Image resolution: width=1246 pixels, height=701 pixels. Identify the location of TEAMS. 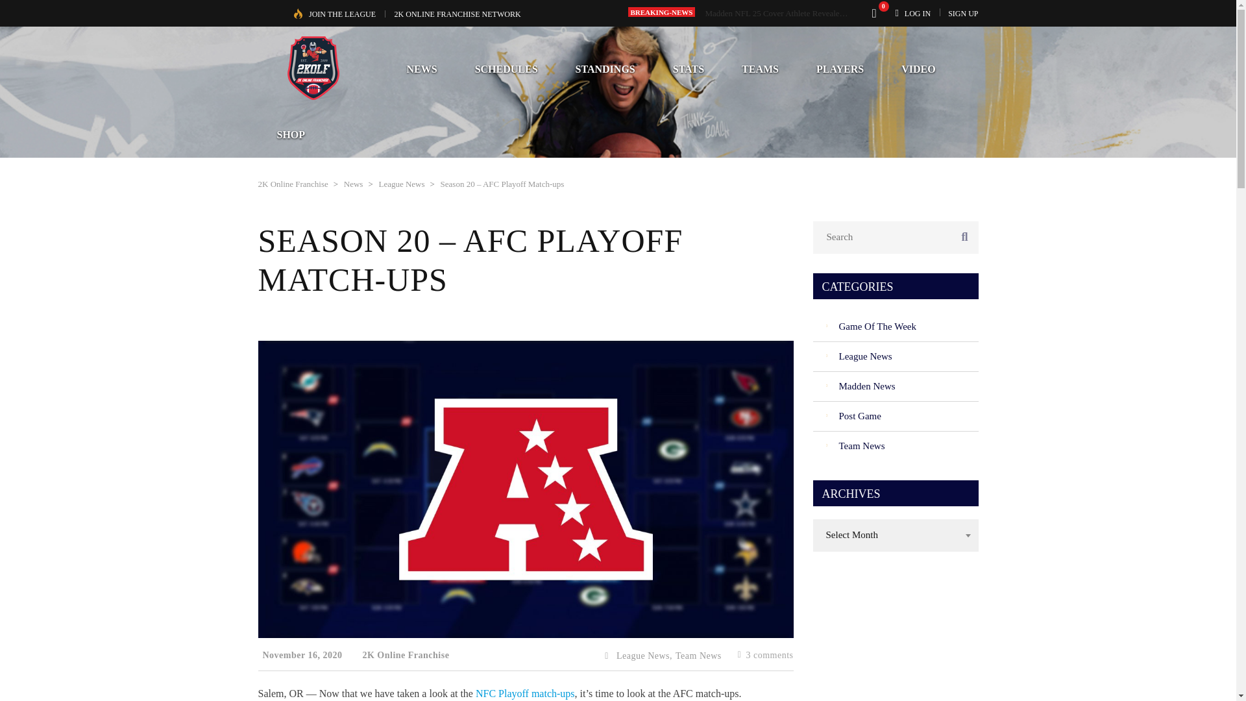
(759, 69).